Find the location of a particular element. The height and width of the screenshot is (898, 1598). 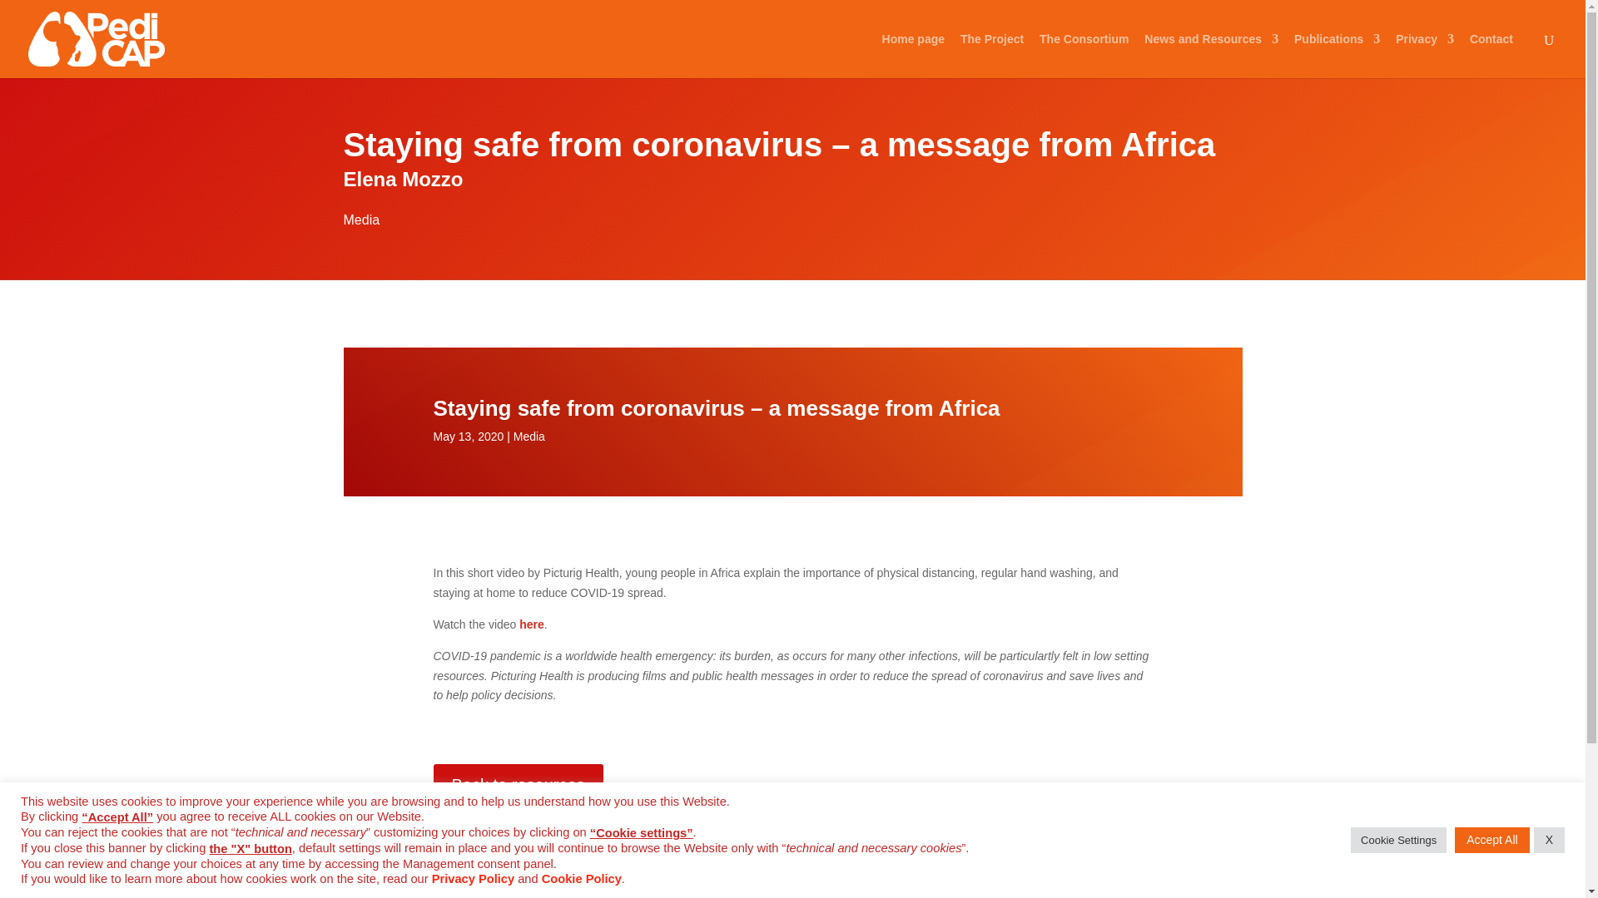

Privacy Policy is located at coordinates (473, 878).